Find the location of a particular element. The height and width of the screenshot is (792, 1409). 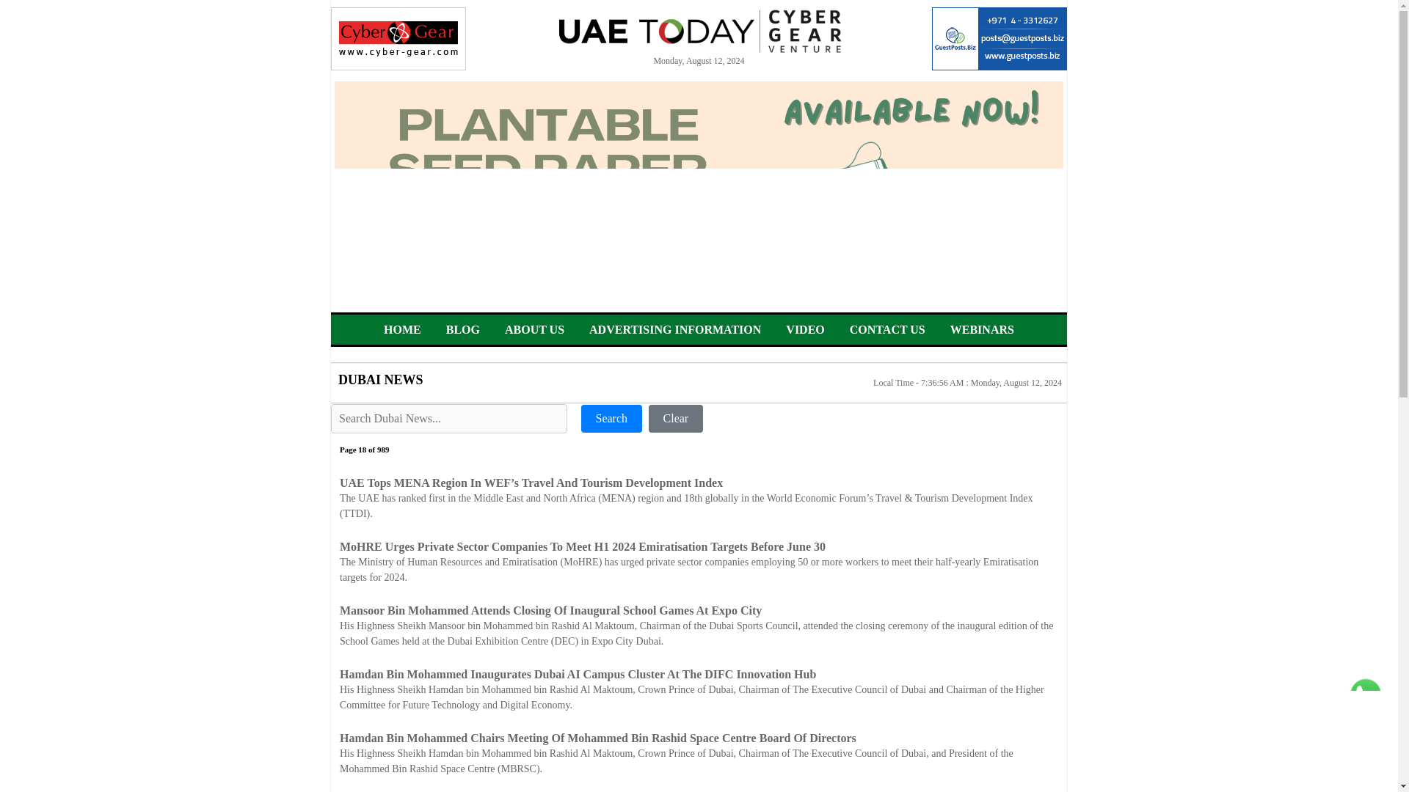

ADVERTISING INFORMATION is located at coordinates (674, 329).